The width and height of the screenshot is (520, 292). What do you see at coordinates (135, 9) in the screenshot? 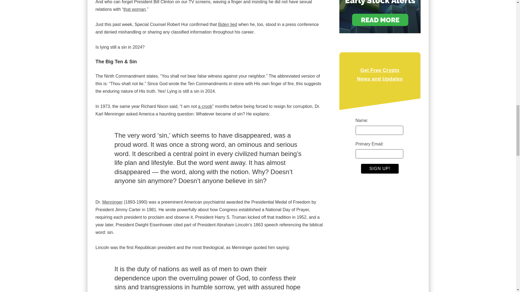
I see `that woman` at bounding box center [135, 9].